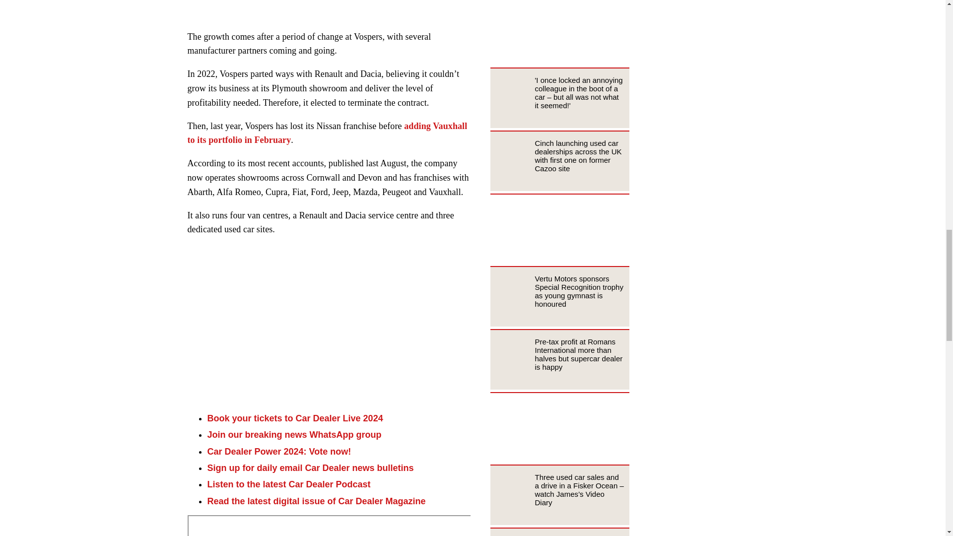 This screenshot has width=953, height=536. Describe the element at coordinates (289, 484) in the screenshot. I see `Listen to the latest Car Dealer Podcast` at that location.